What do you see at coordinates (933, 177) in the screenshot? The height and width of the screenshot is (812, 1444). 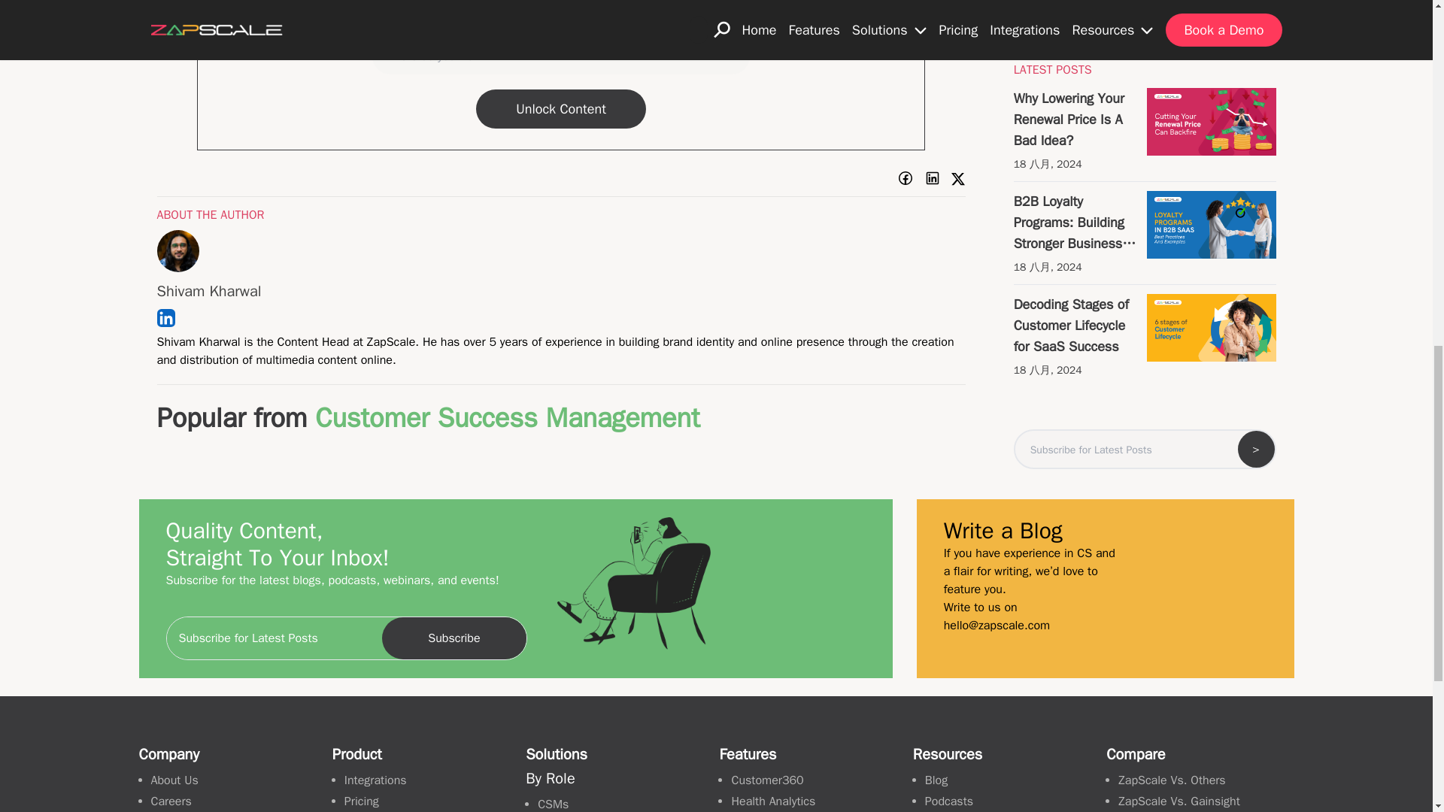 I see `Share on LinkedIn` at bounding box center [933, 177].